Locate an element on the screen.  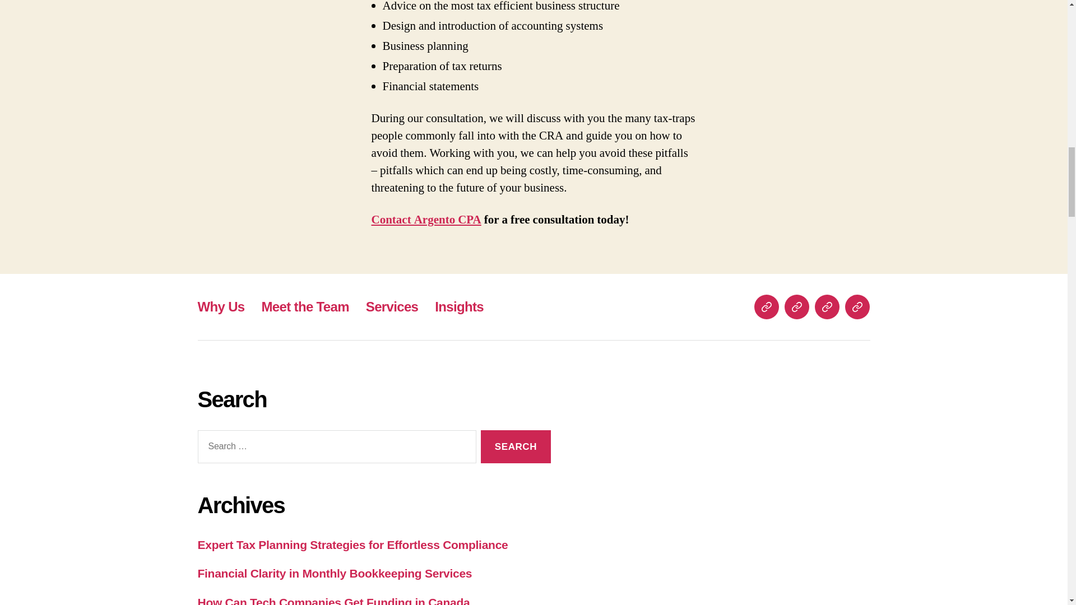
Search is located at coordinates (516, 446).